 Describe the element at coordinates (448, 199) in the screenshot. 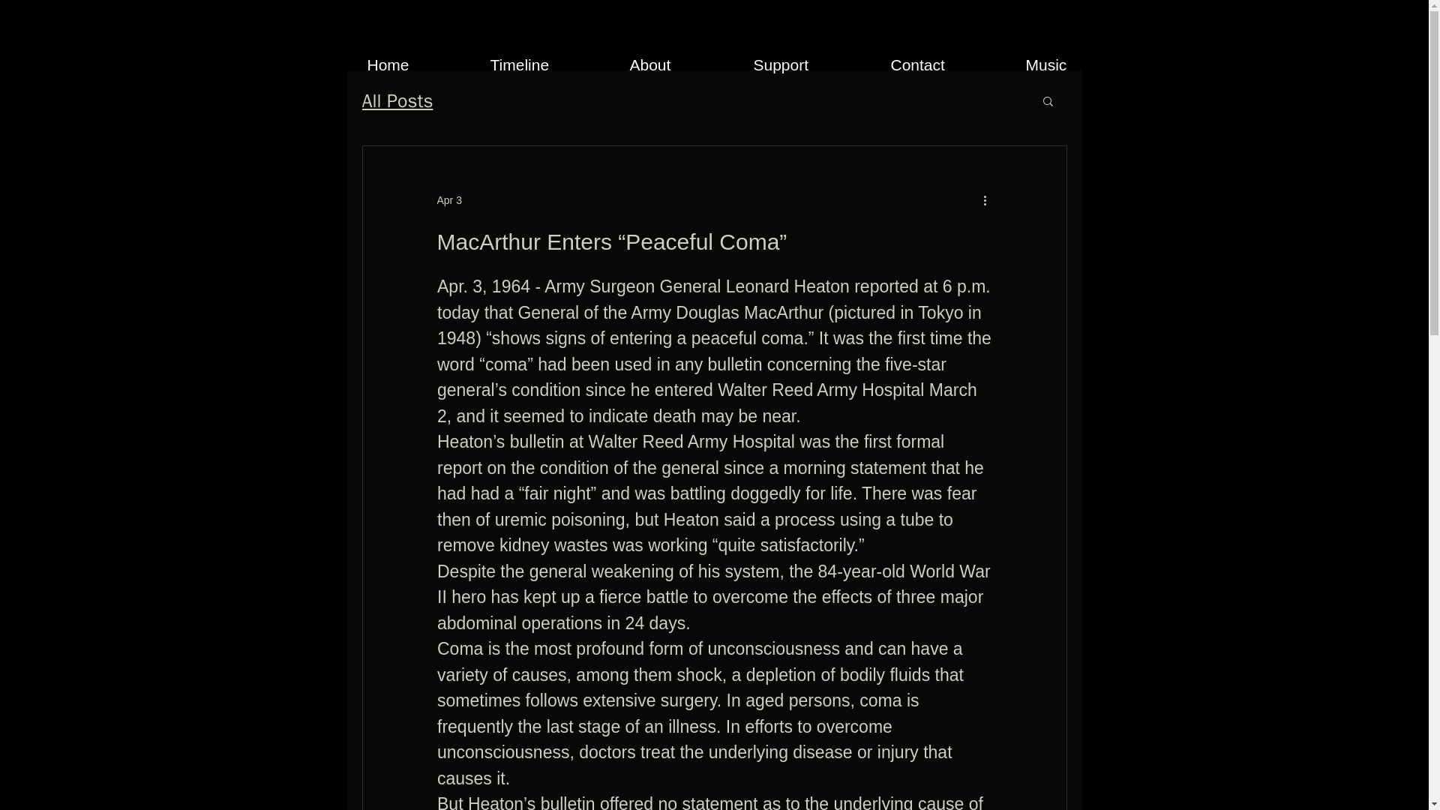

I see `Apr 3` at that location.